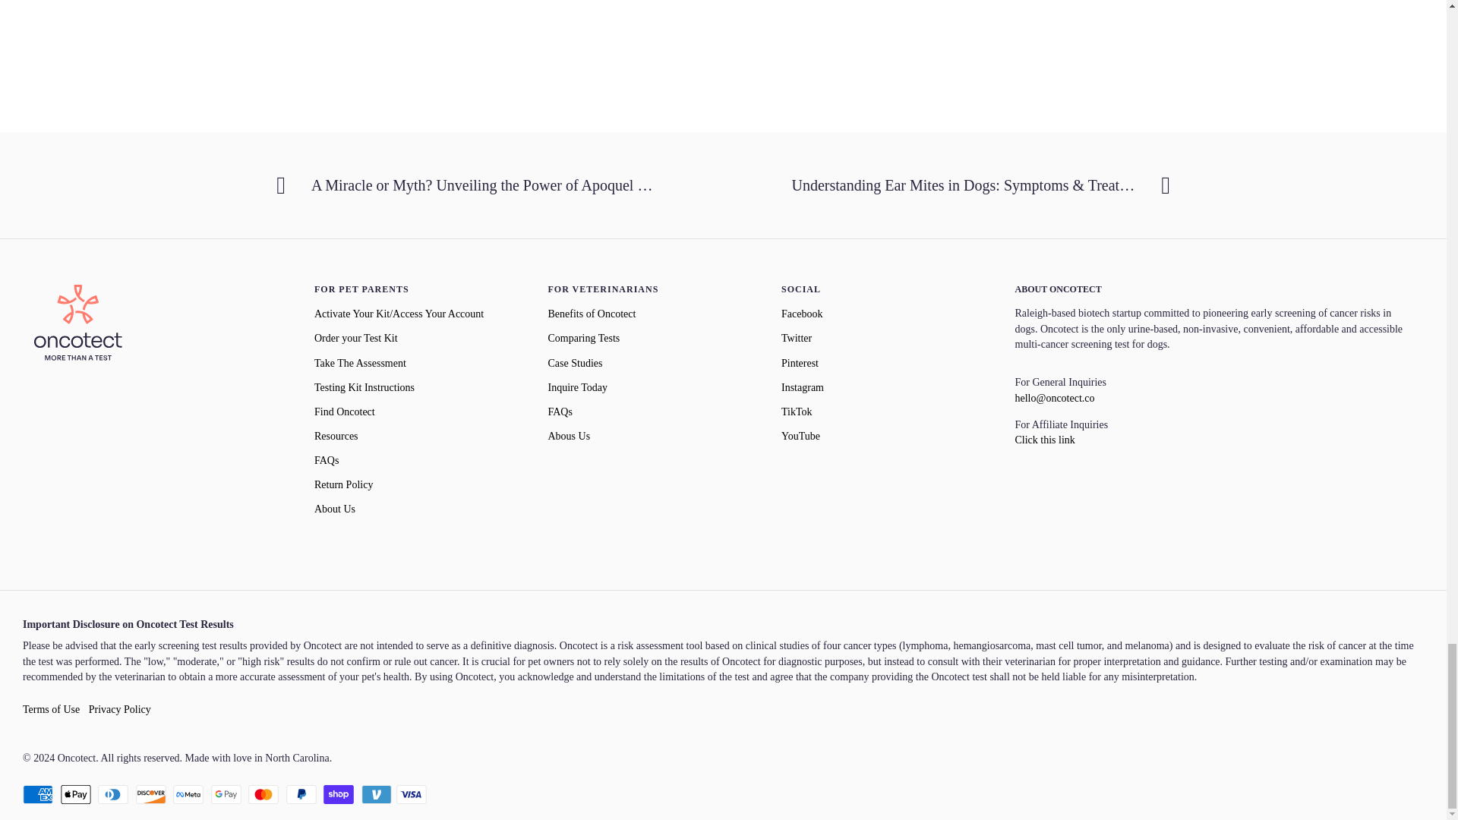 The width and height of the screenshot is (1458, 820). What do you see at coordinates (226, 794) in the screenshot?
I see `Google Pay` at bounding box center [226, 794].